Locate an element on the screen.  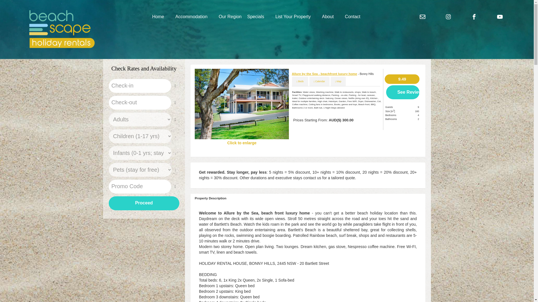
Home is located at coordinates (158, 17).